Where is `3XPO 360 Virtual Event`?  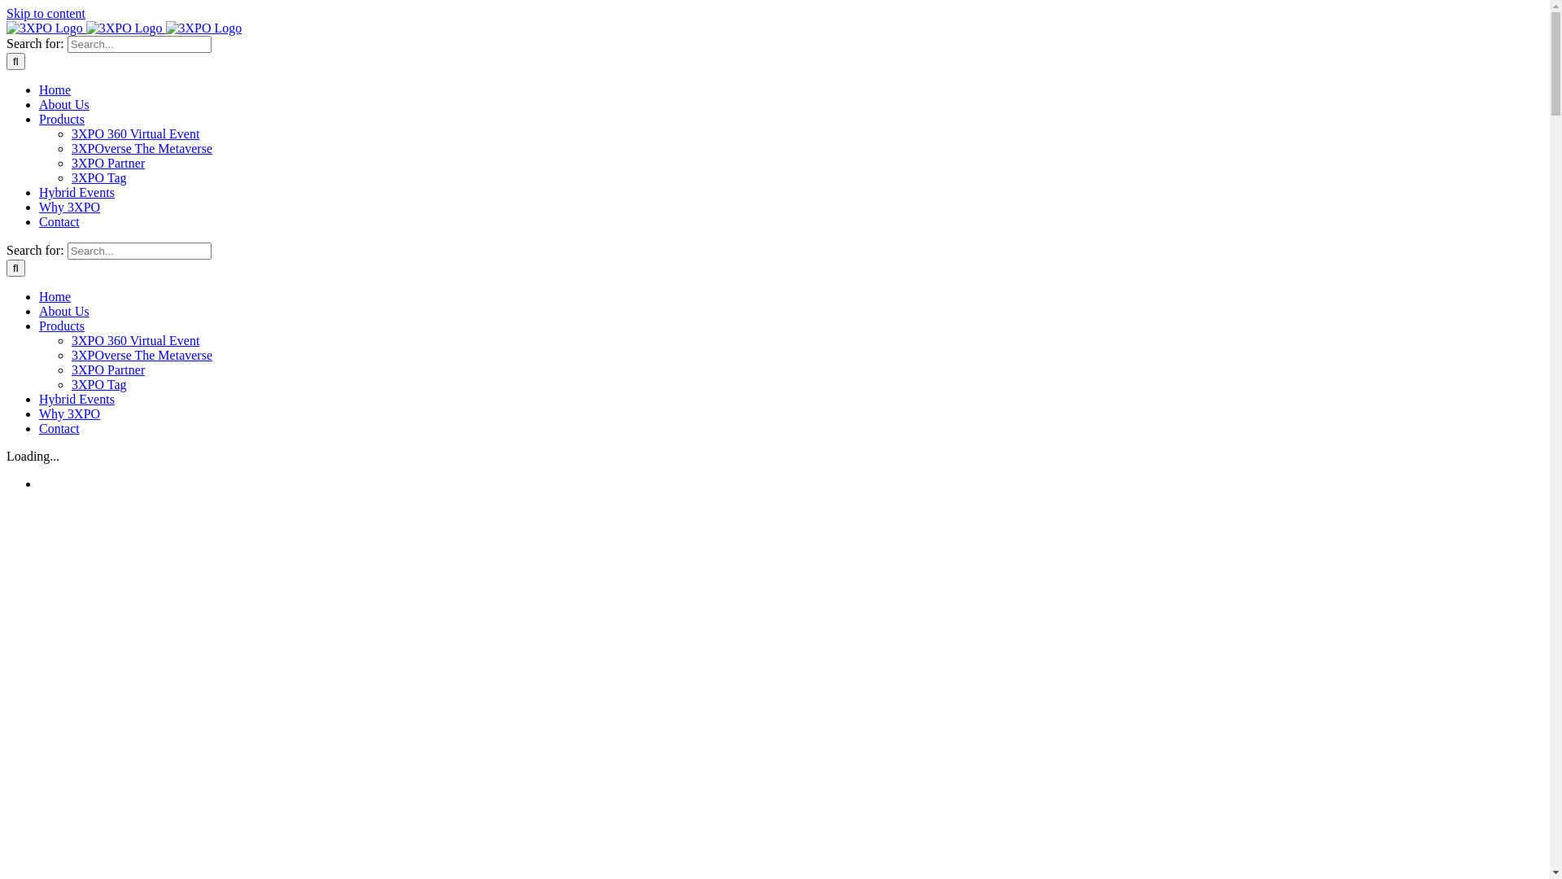 3XPO 360 Virtual Event is located at coordinates (135, 340).